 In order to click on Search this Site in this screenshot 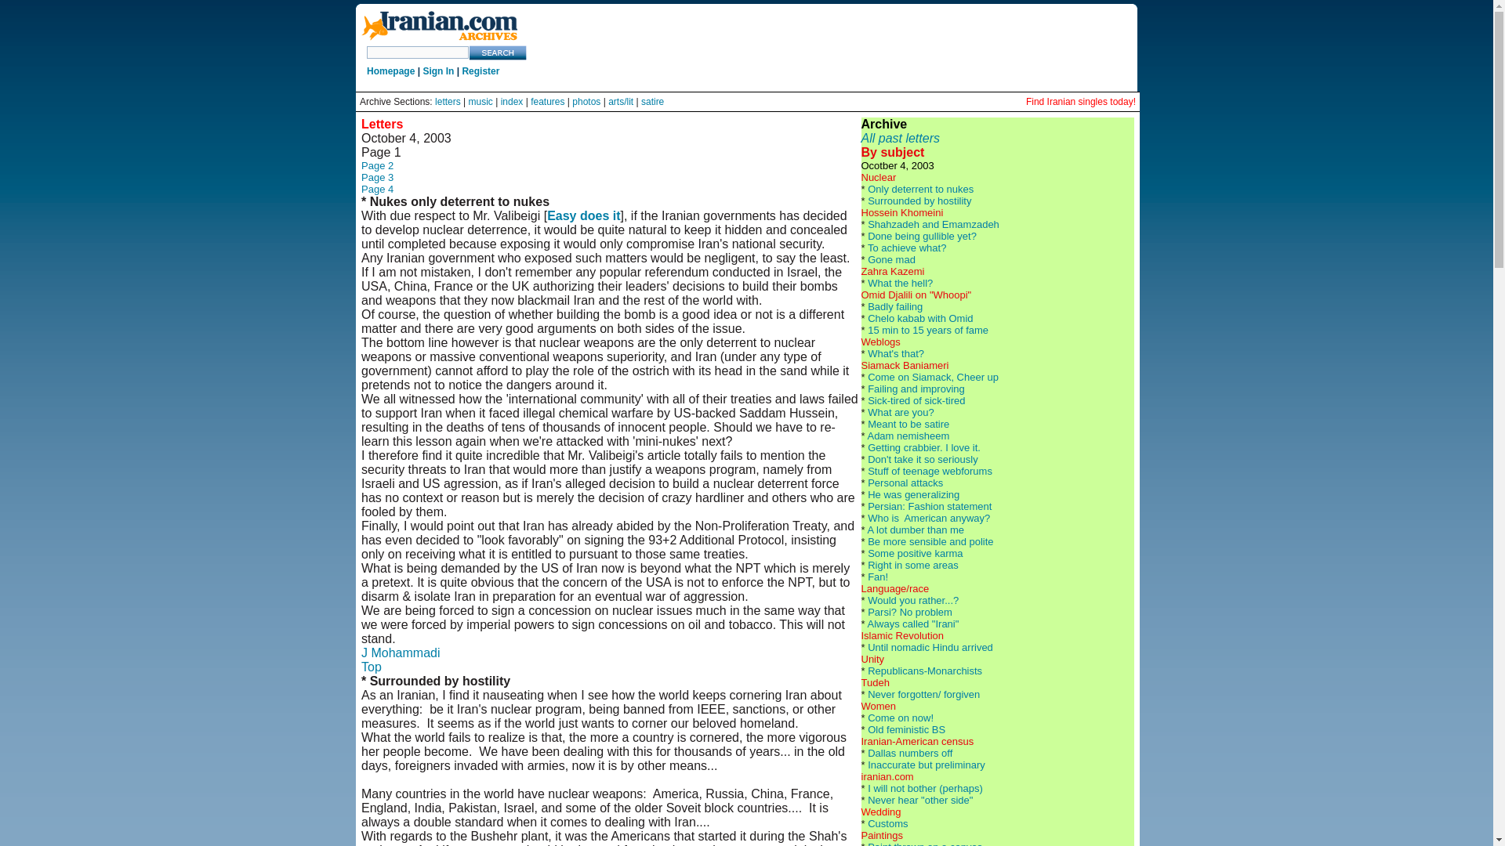, I will do `click(499, 52)`.